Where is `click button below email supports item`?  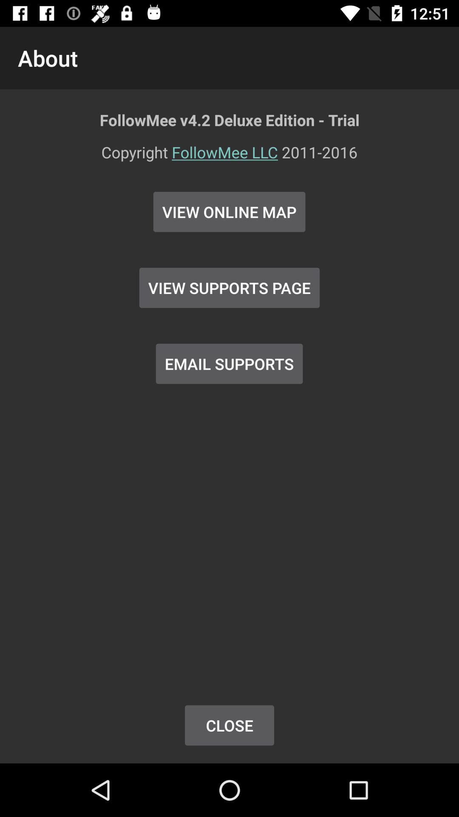
click button below email supports item is located at coordinates (229, 725).